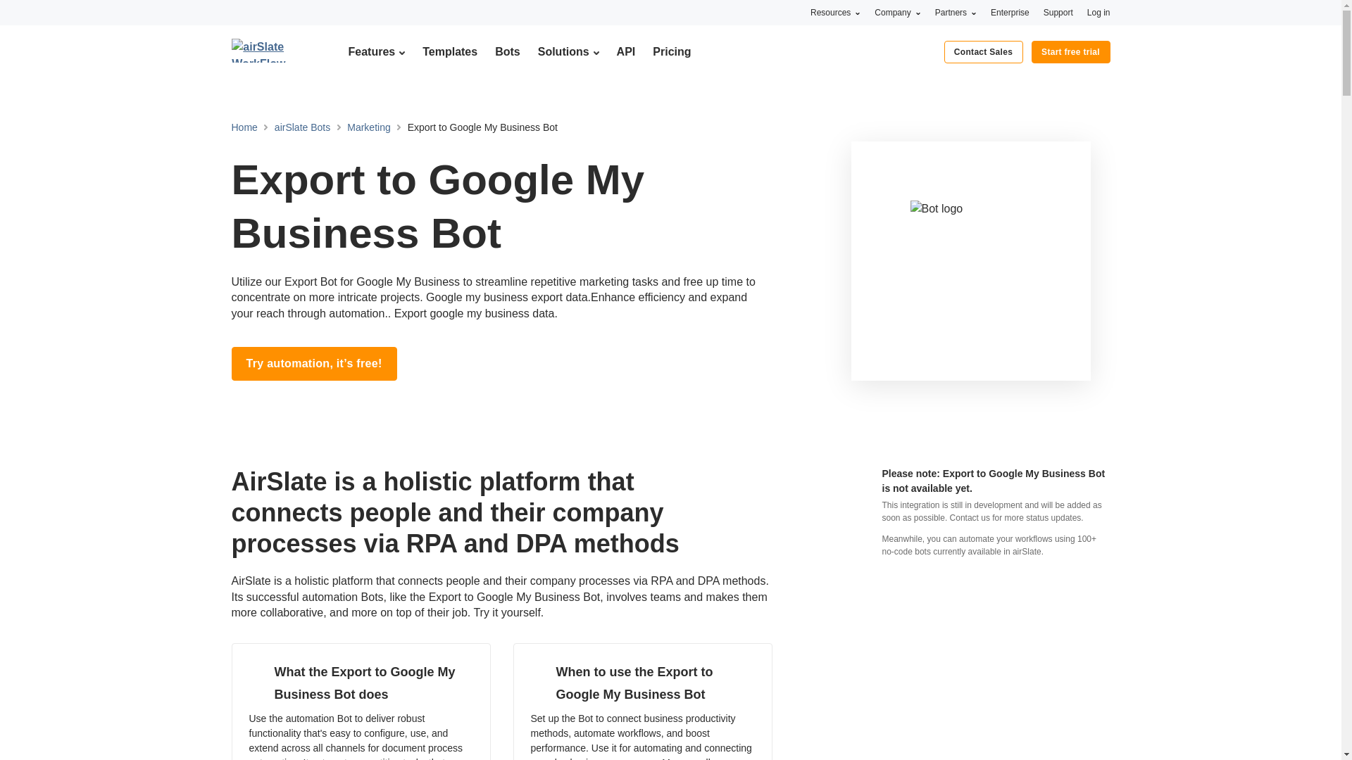 This screenshot has height=760, width=1352. I want to click on Company, so click(897, 12).